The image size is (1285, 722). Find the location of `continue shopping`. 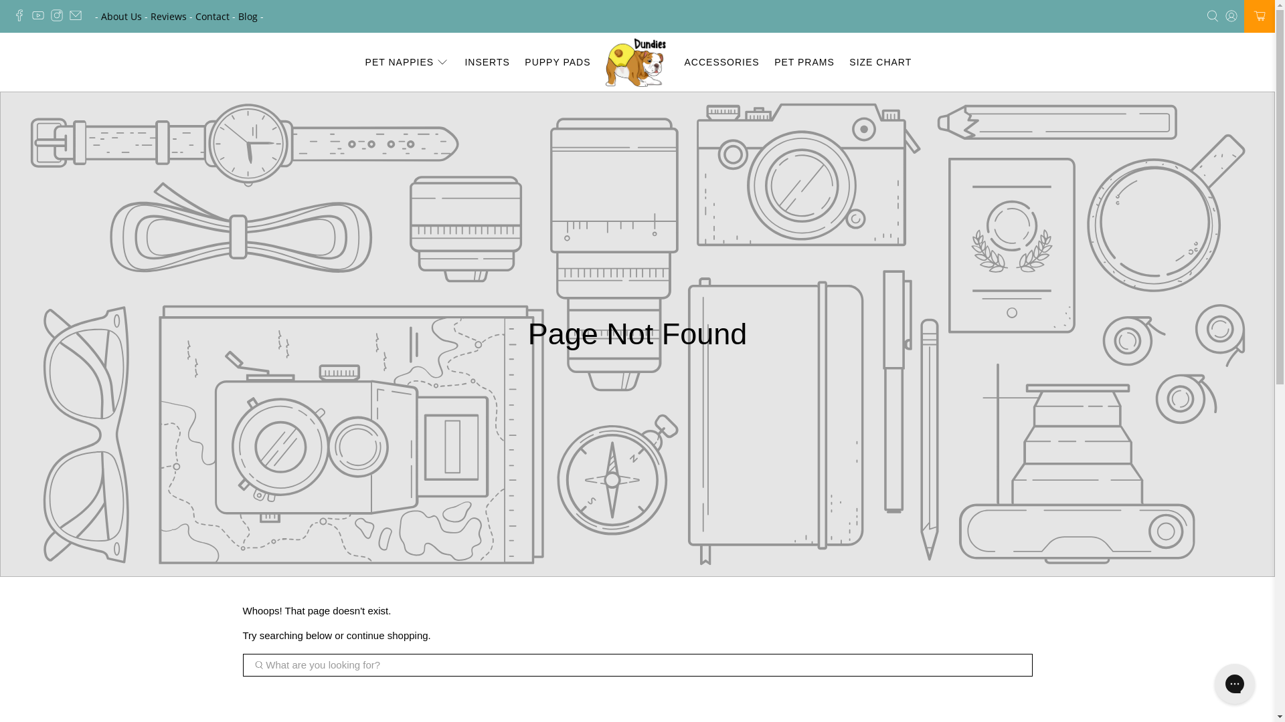

continue shopping is located at coordinates (388, 635).